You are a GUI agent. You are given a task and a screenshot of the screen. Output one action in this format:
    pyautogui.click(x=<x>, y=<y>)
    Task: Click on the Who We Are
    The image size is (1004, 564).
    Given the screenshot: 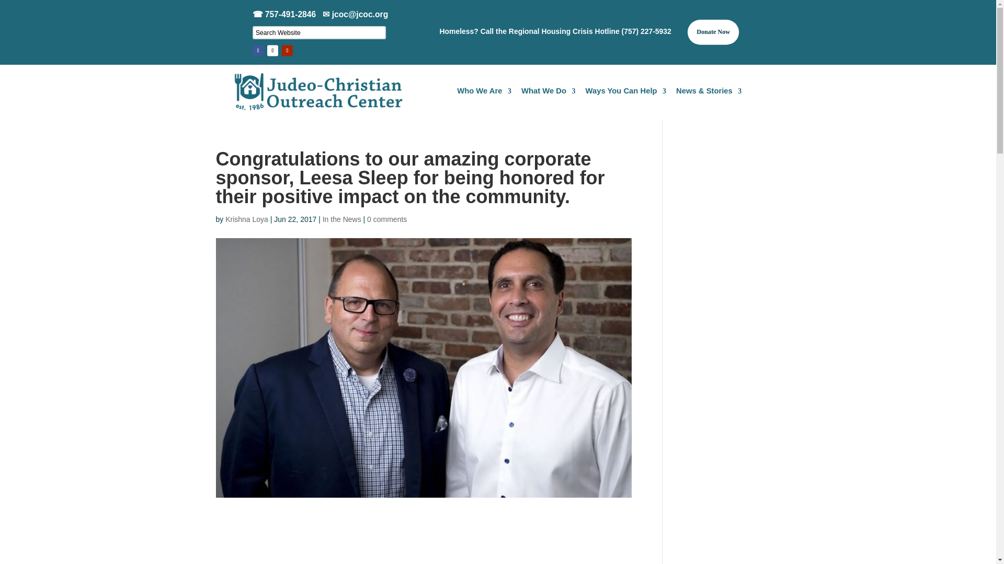 What is the action you would take?
    pyautogui.click(x=487, y=94)
    